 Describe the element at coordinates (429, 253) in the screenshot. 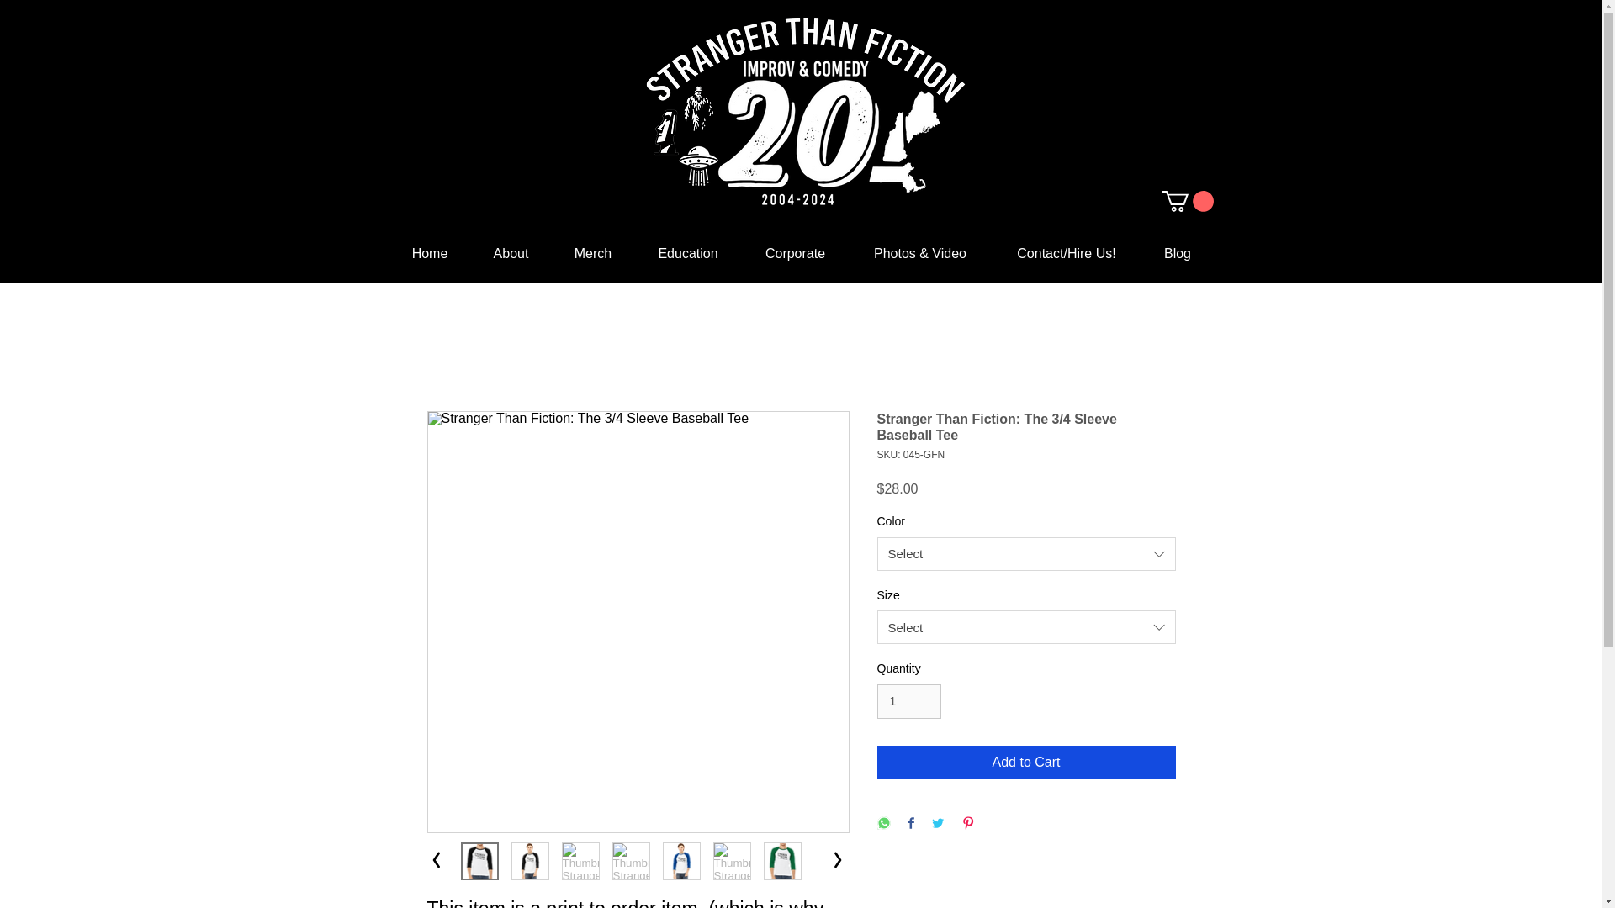

I see `Home` at that location.